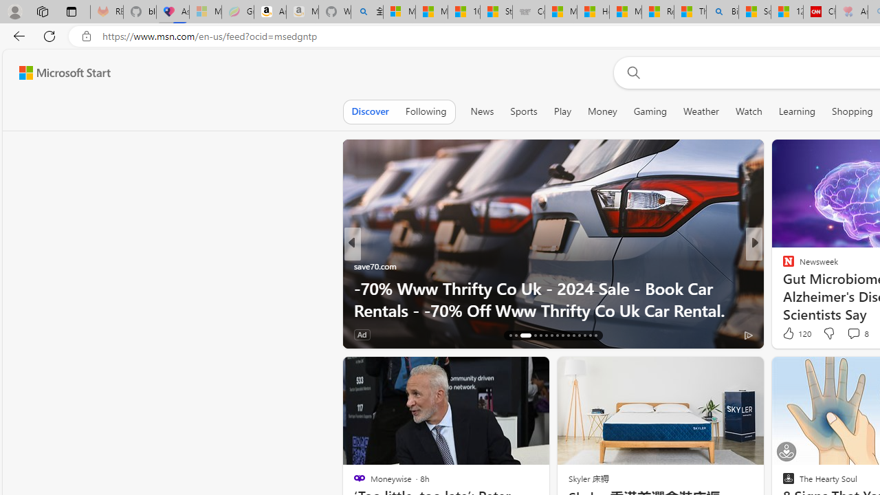 The height and width of the screenshot is (495, 880). Describe the element at coordinates (540, 335) in the screenshot. I see `AutomationID: tab-20` at that location.